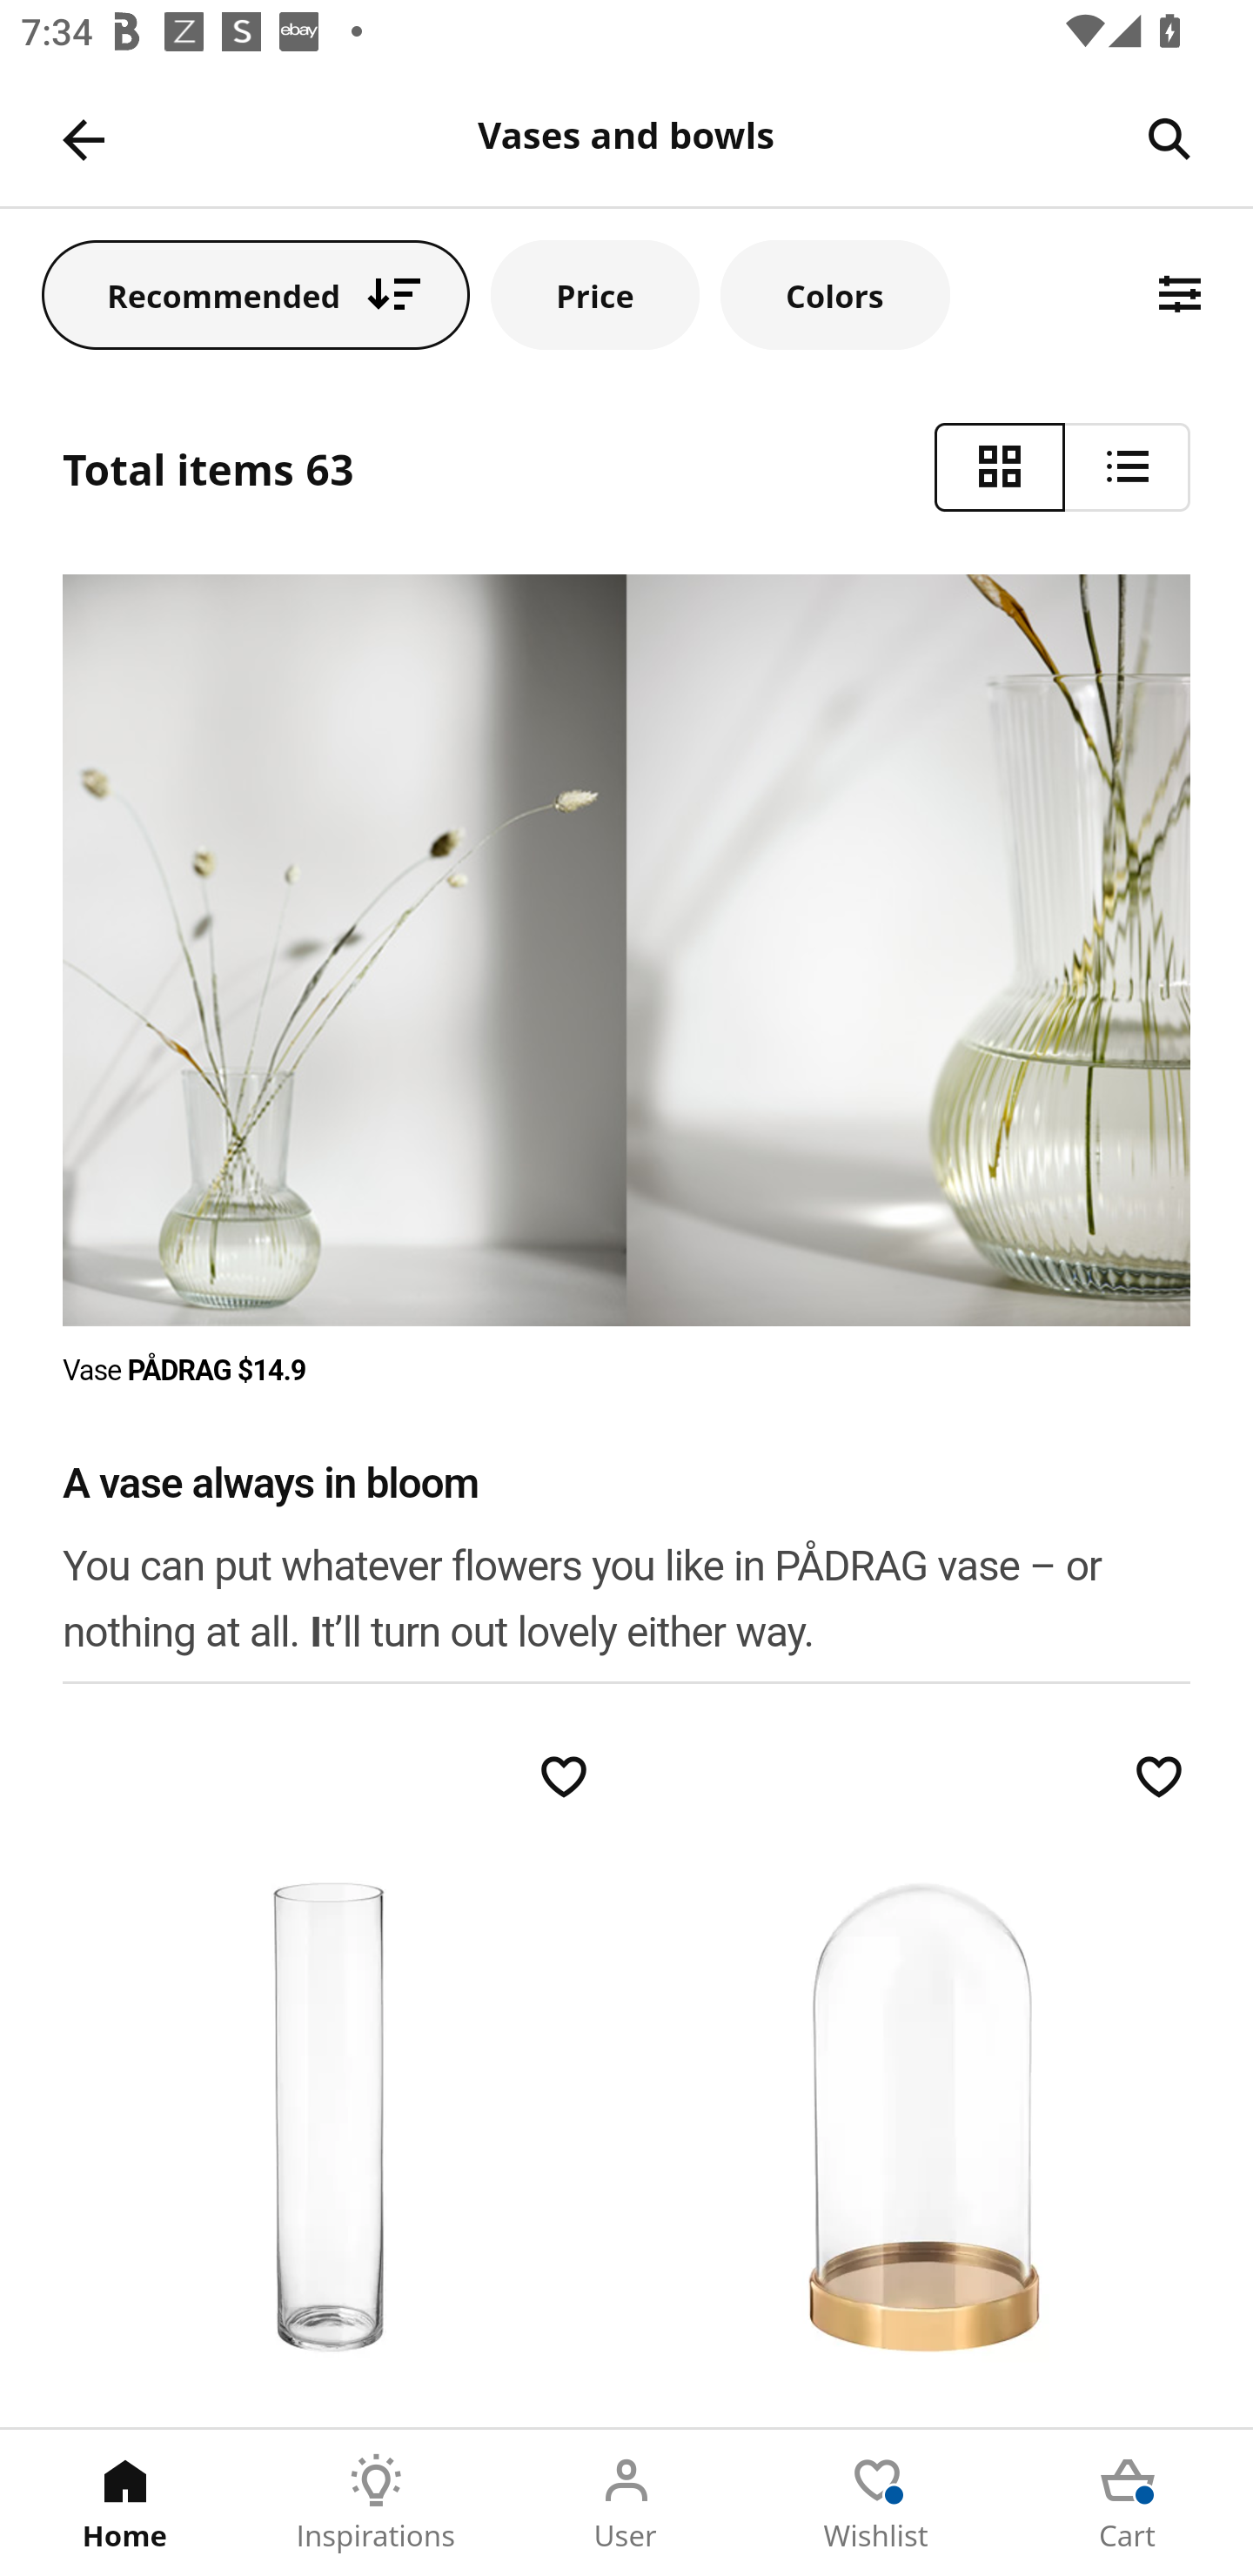 The image size is (1253, 2576). What do you see at coordinates (125, 2503) in the screenshot?
I see `Home
Tab 1 of 5` at bounding box center [125, 2503].